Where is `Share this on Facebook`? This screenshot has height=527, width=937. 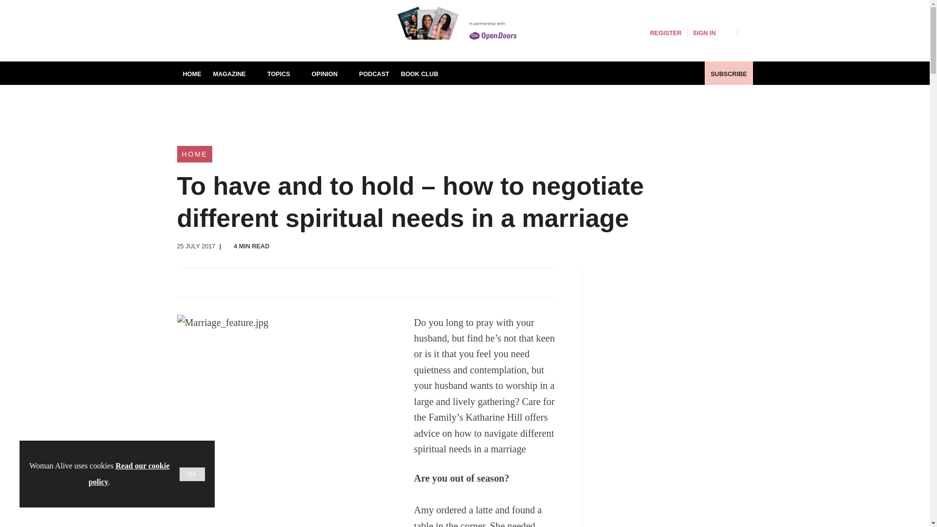
Share this on Facebook is located at coordinates (185, 282).